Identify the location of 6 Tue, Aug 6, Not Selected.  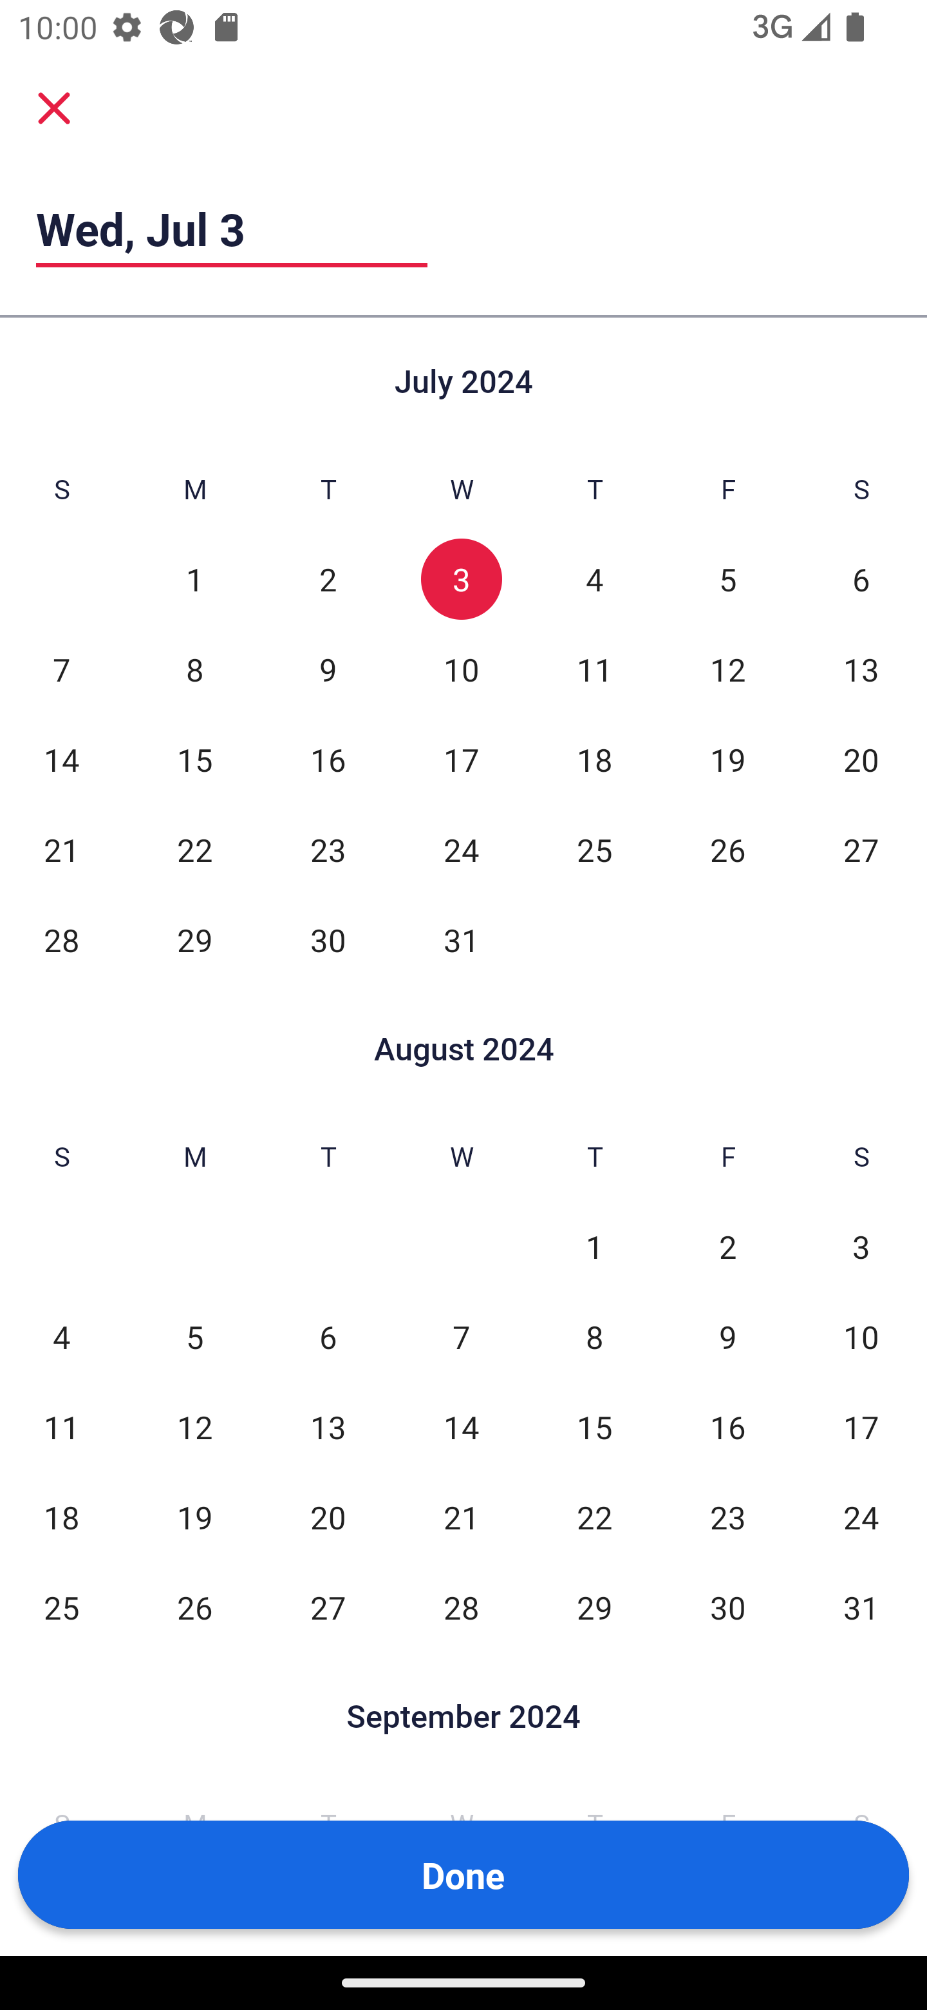
(328, 1337).